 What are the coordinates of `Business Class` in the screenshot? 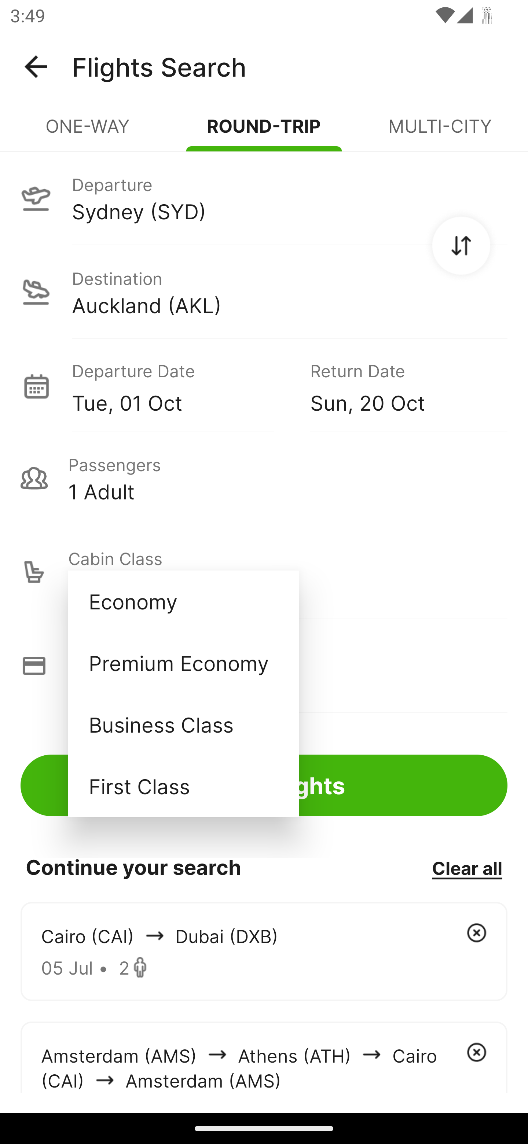 It's located at (183, 724).